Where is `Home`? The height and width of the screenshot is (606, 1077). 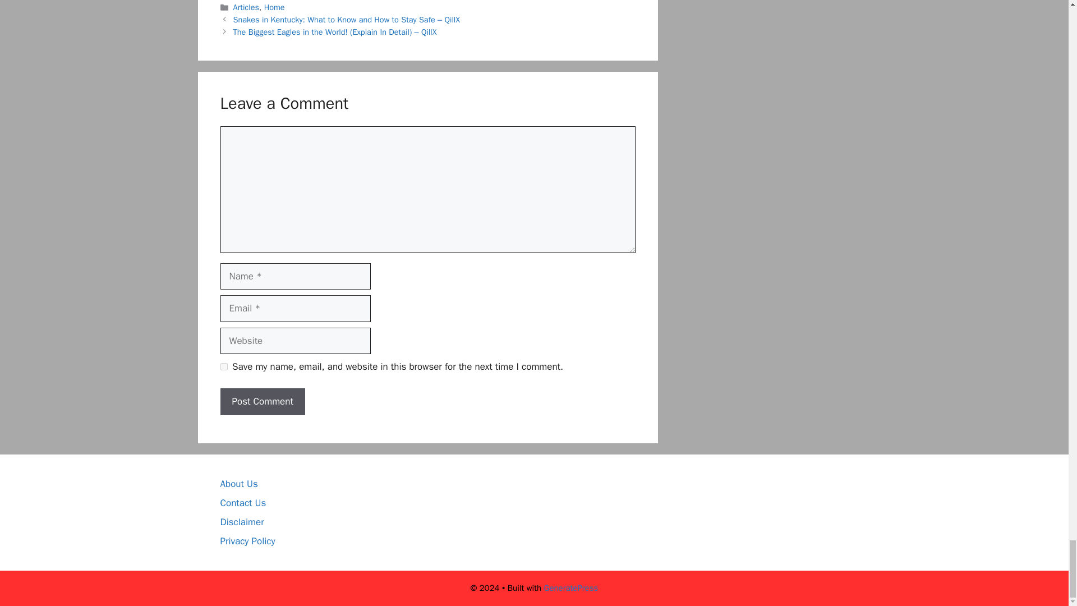
Home is located at coordinates (274, 7).